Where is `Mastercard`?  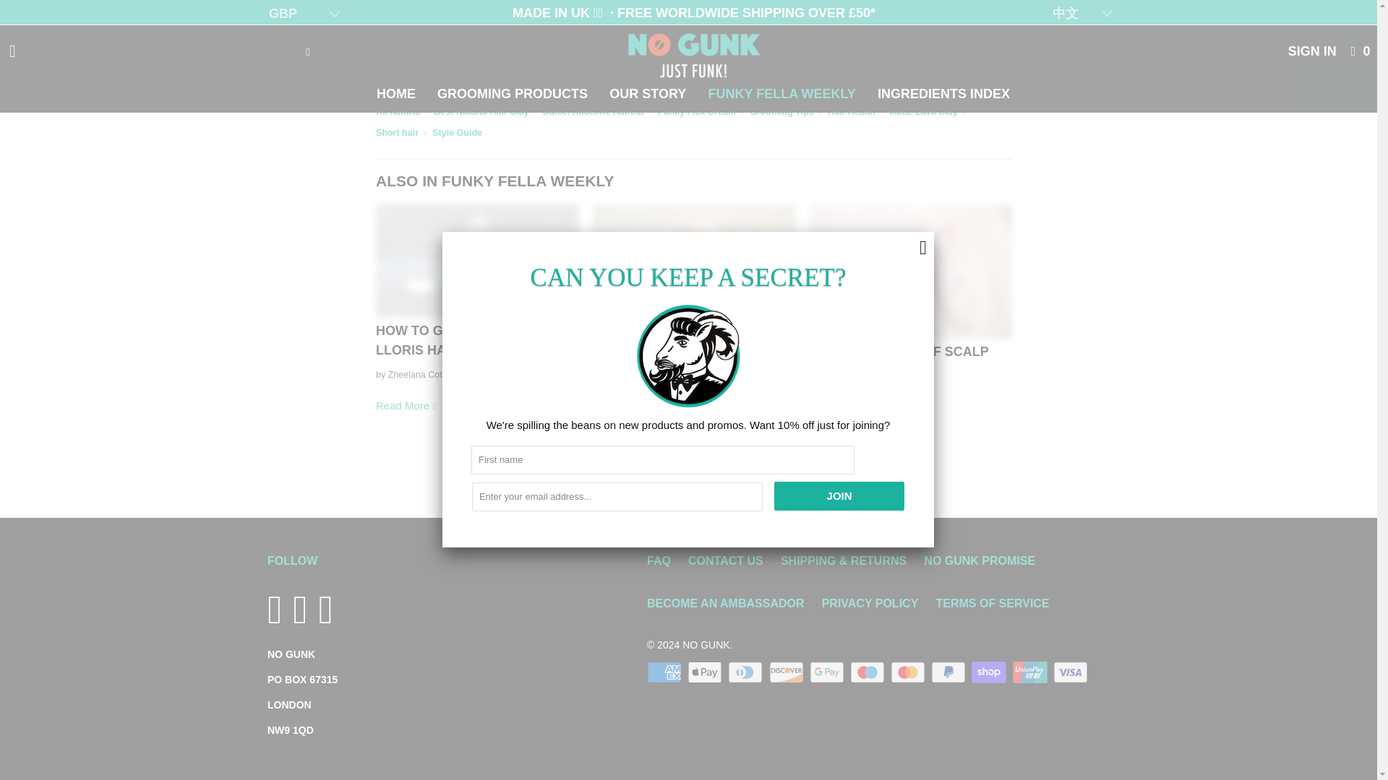 Mastercard is located at coordinates (909, 672).